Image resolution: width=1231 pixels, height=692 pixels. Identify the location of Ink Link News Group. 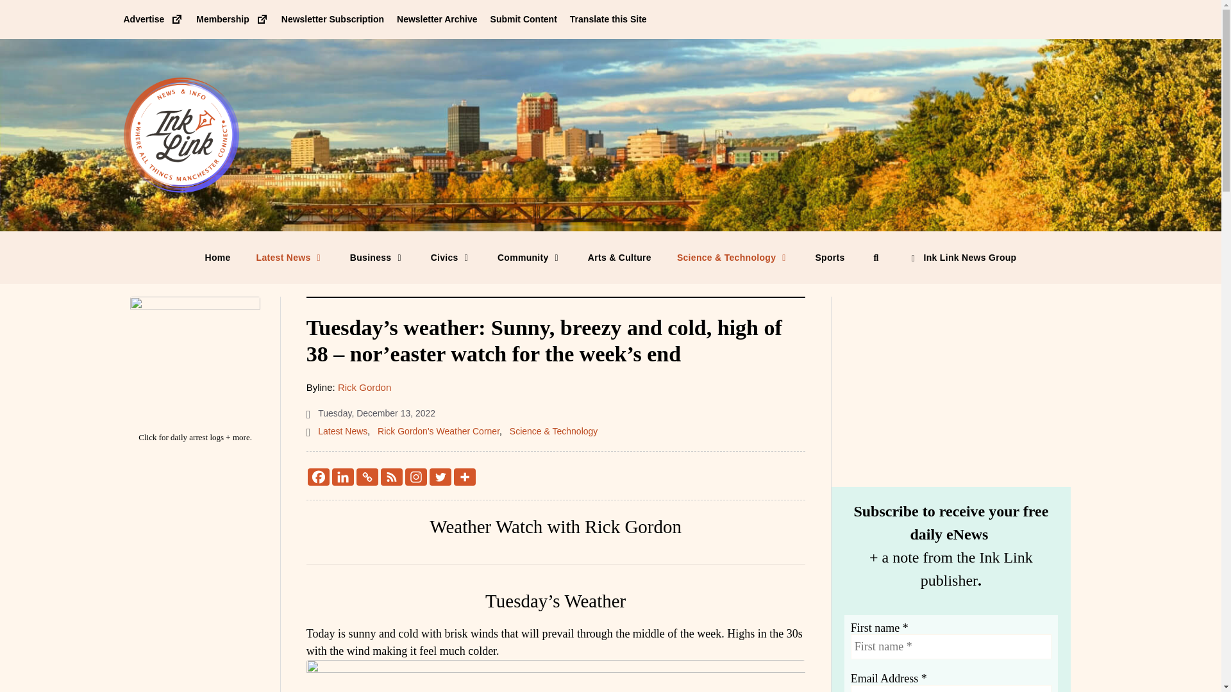
(962, 257).